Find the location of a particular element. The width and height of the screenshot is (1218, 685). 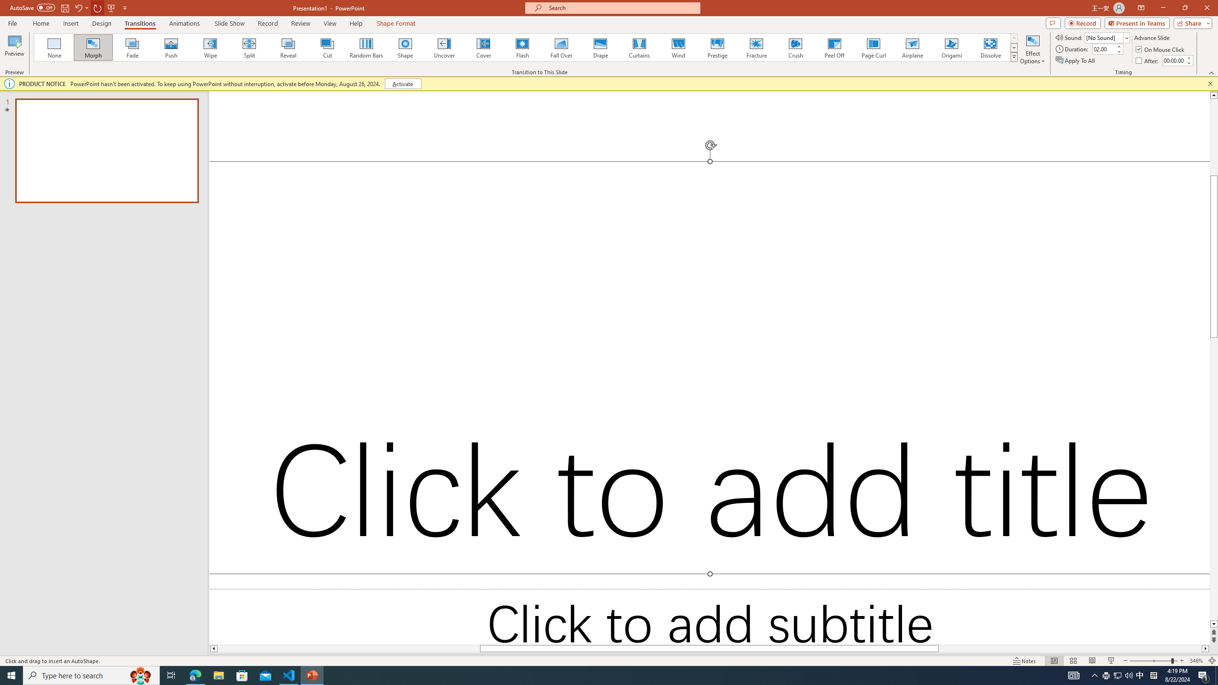

Uncover is located at coordinates (444, 48).